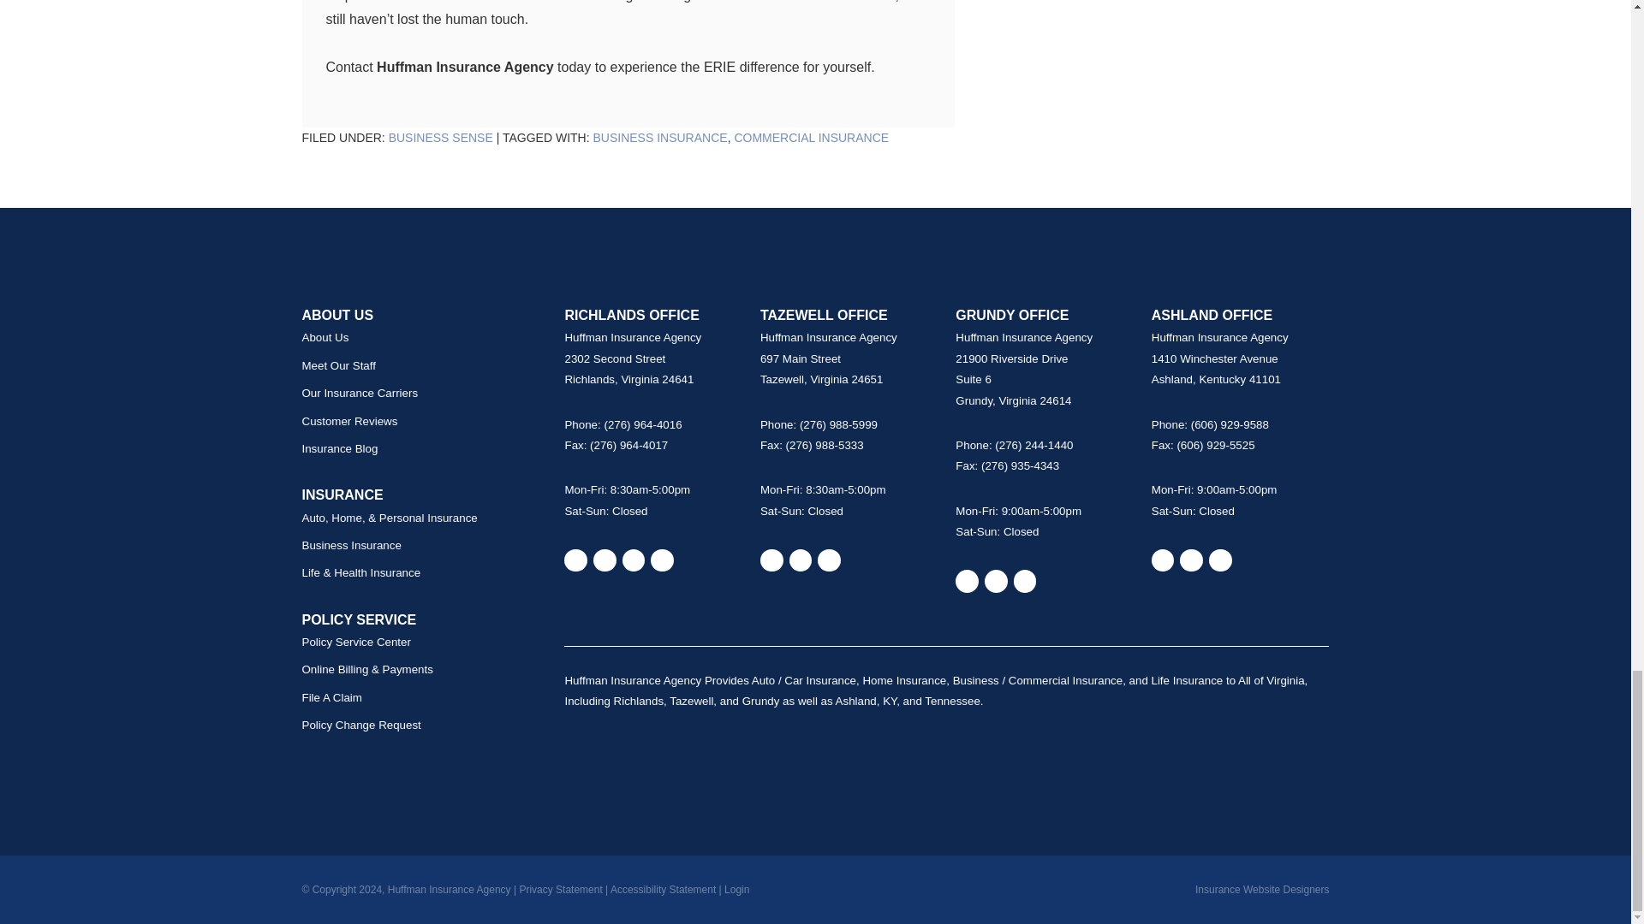 Image resolution: width=1644 pixels, height=924 pixels. I want to click on Google Maps, so click(771, 560).